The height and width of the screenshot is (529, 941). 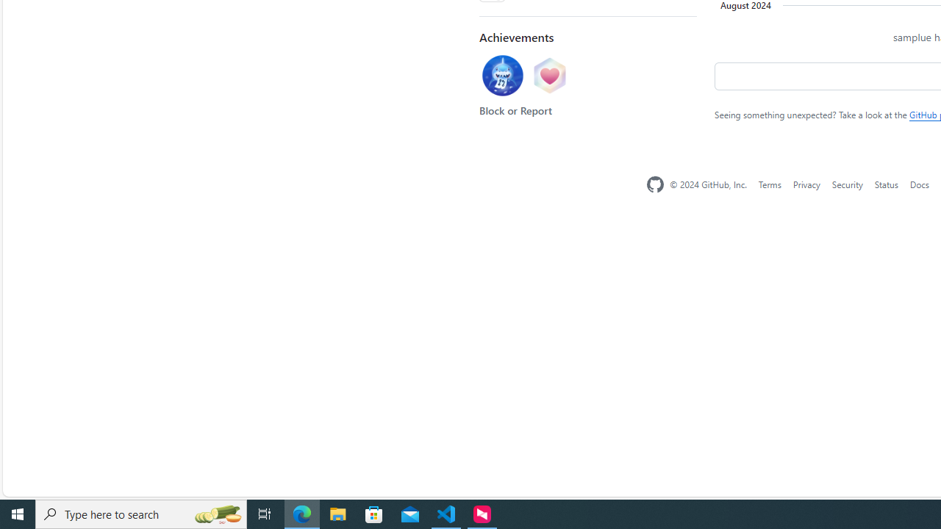 What do you see at coordinates (516, 37) in the screenshot?
I see `Achievements` at bounding box center [516, 37].